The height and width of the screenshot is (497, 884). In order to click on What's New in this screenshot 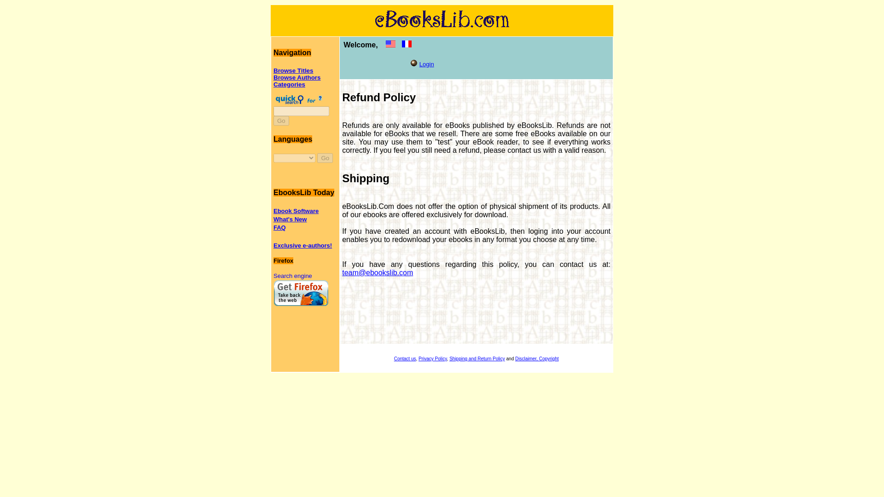, I will do `click(290, 219)`.